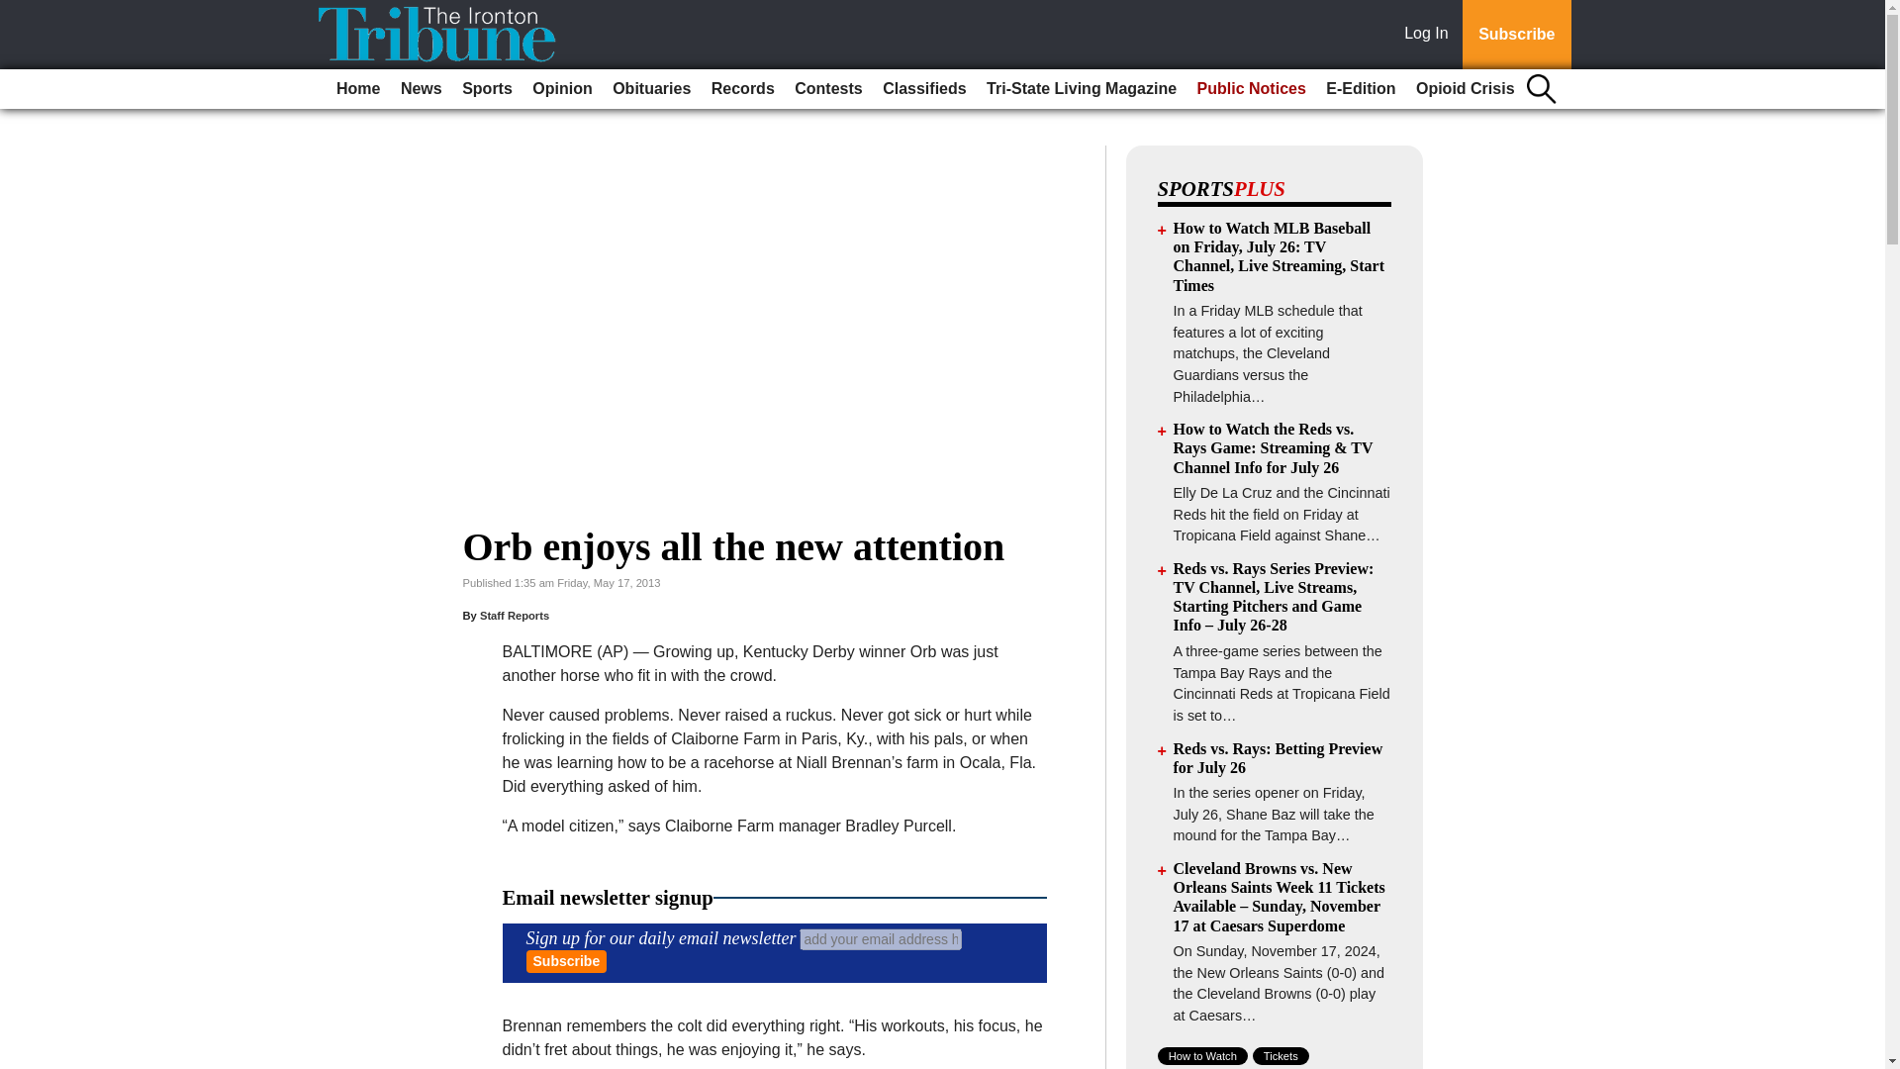 The width and height of the screenshot is (1900, 1069). Describe the element at coordinates (1516, 35) in the screenshot. I see `Subscribe` at that location.